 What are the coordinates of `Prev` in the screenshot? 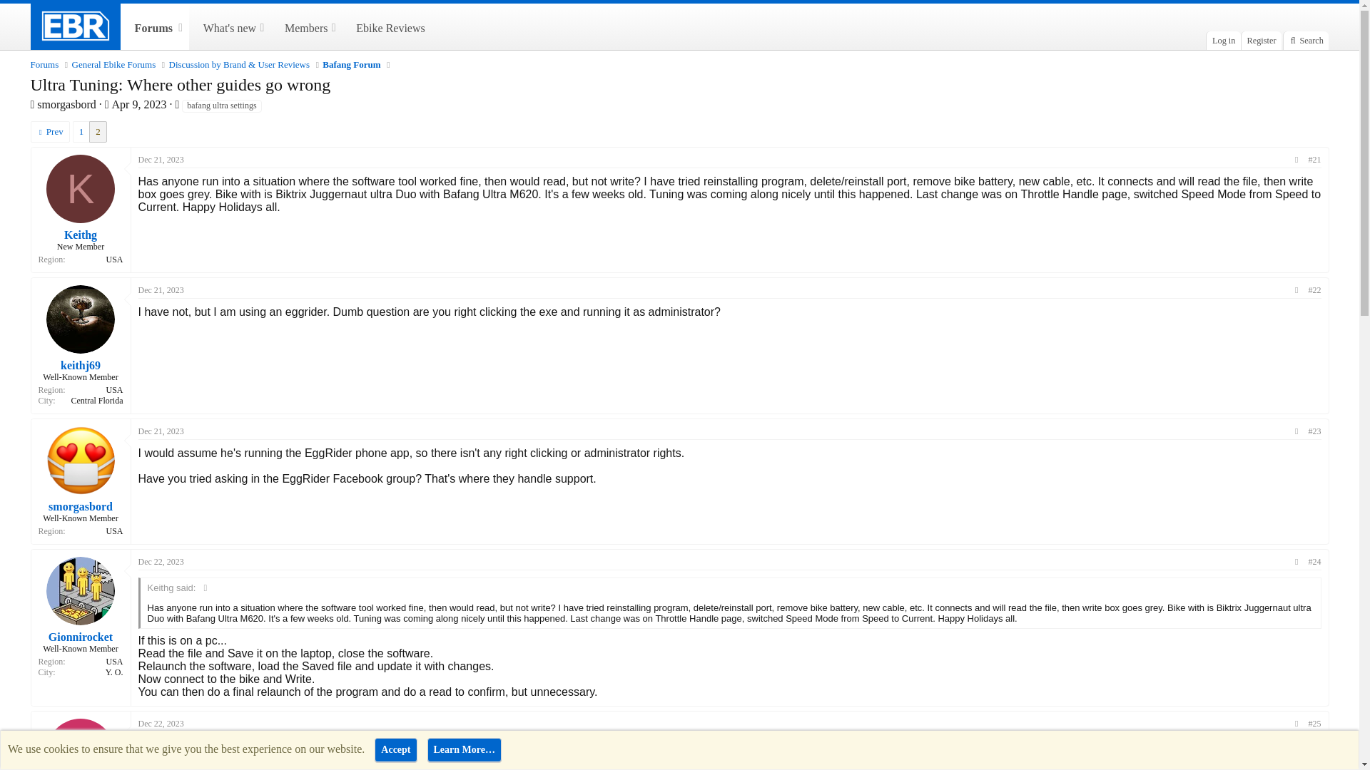 It's located at (50, 131).